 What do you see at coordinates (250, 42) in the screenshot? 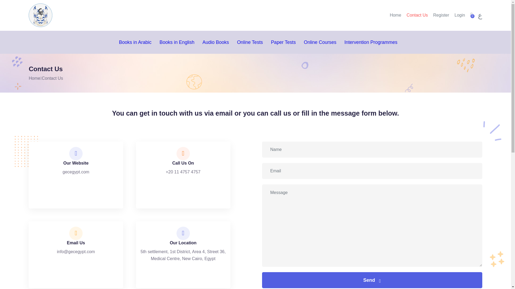
I see `Online Tests` at bounding box center [250, 42].